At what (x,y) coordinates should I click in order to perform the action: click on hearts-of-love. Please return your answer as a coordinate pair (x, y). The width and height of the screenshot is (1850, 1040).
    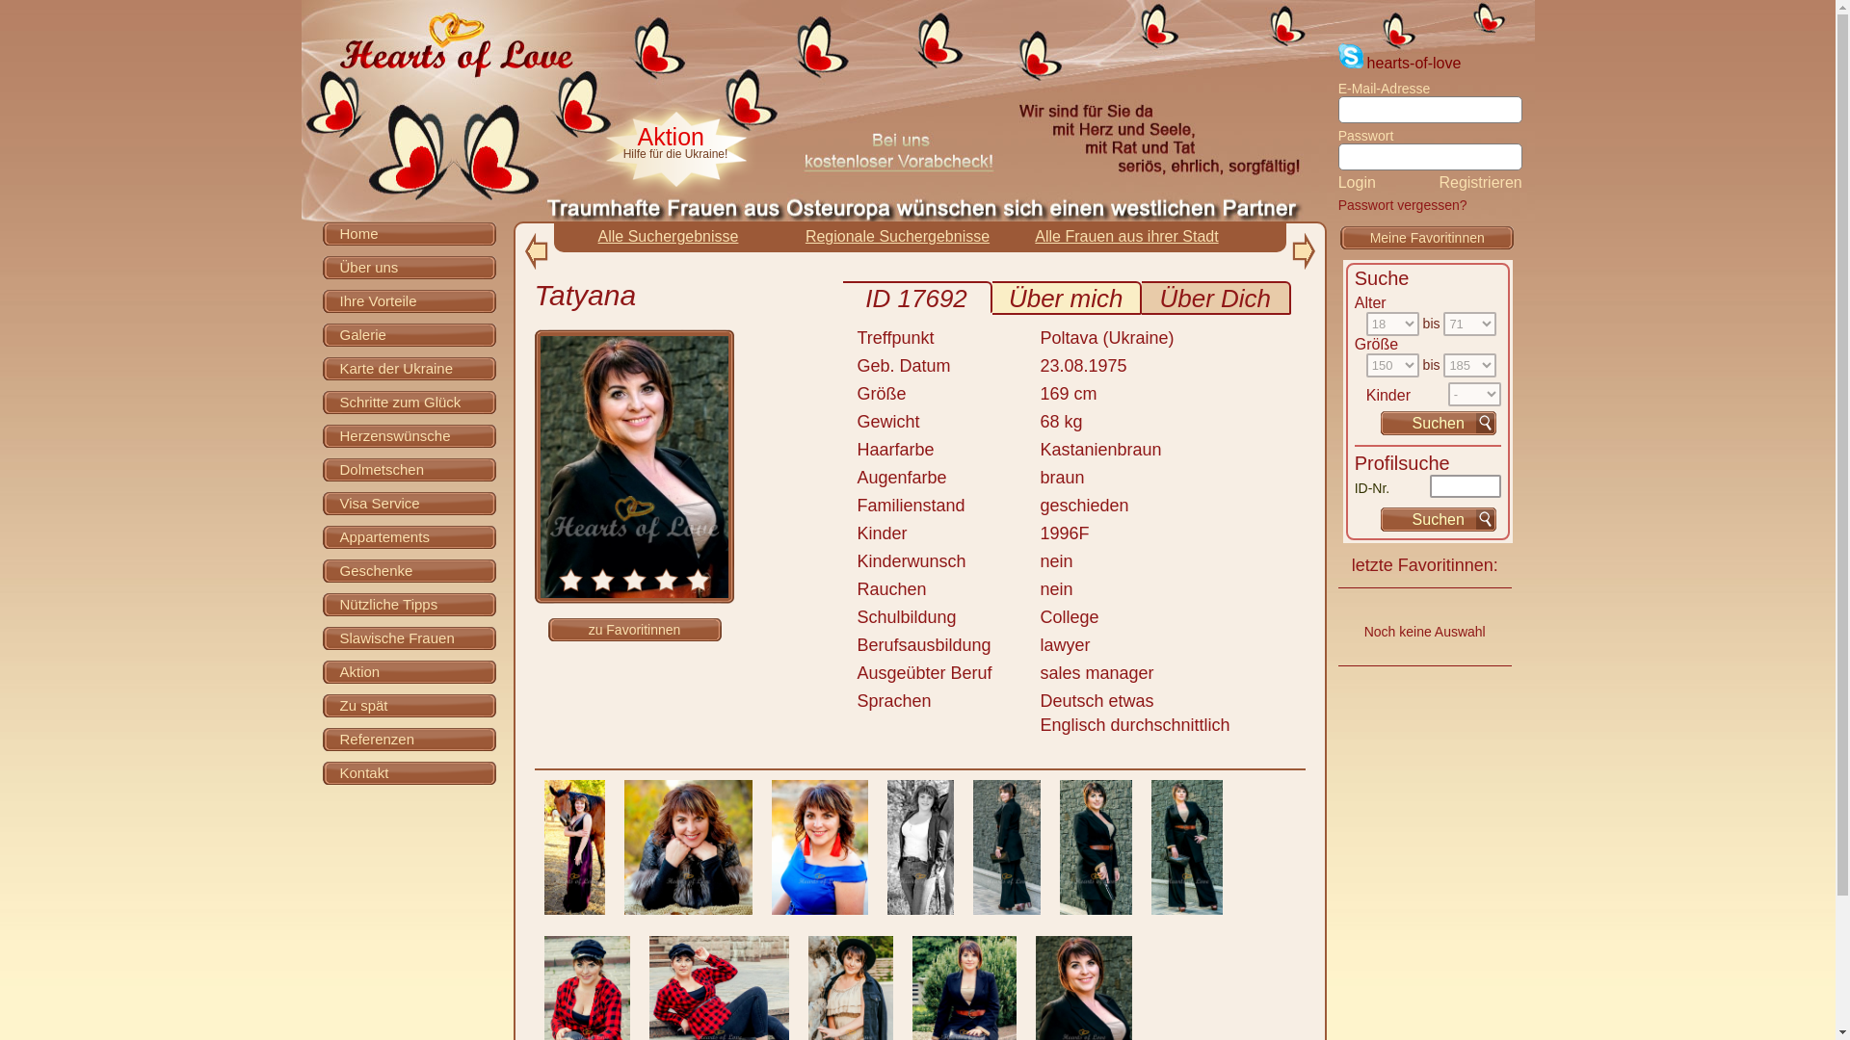
    Looking at the image, I should click on (1414, 64).